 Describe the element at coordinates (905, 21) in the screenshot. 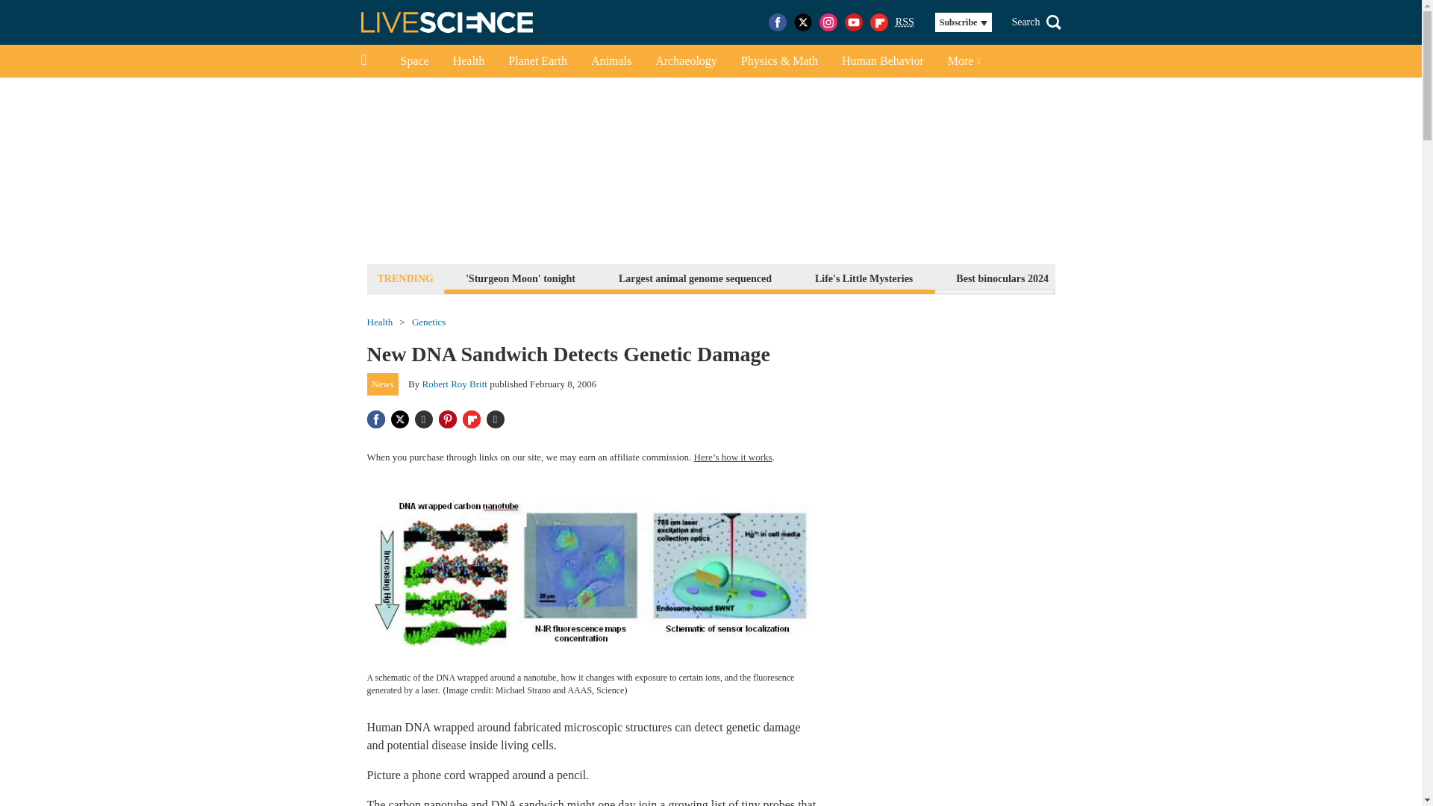

I see `Really Simple Syndication` at that location.